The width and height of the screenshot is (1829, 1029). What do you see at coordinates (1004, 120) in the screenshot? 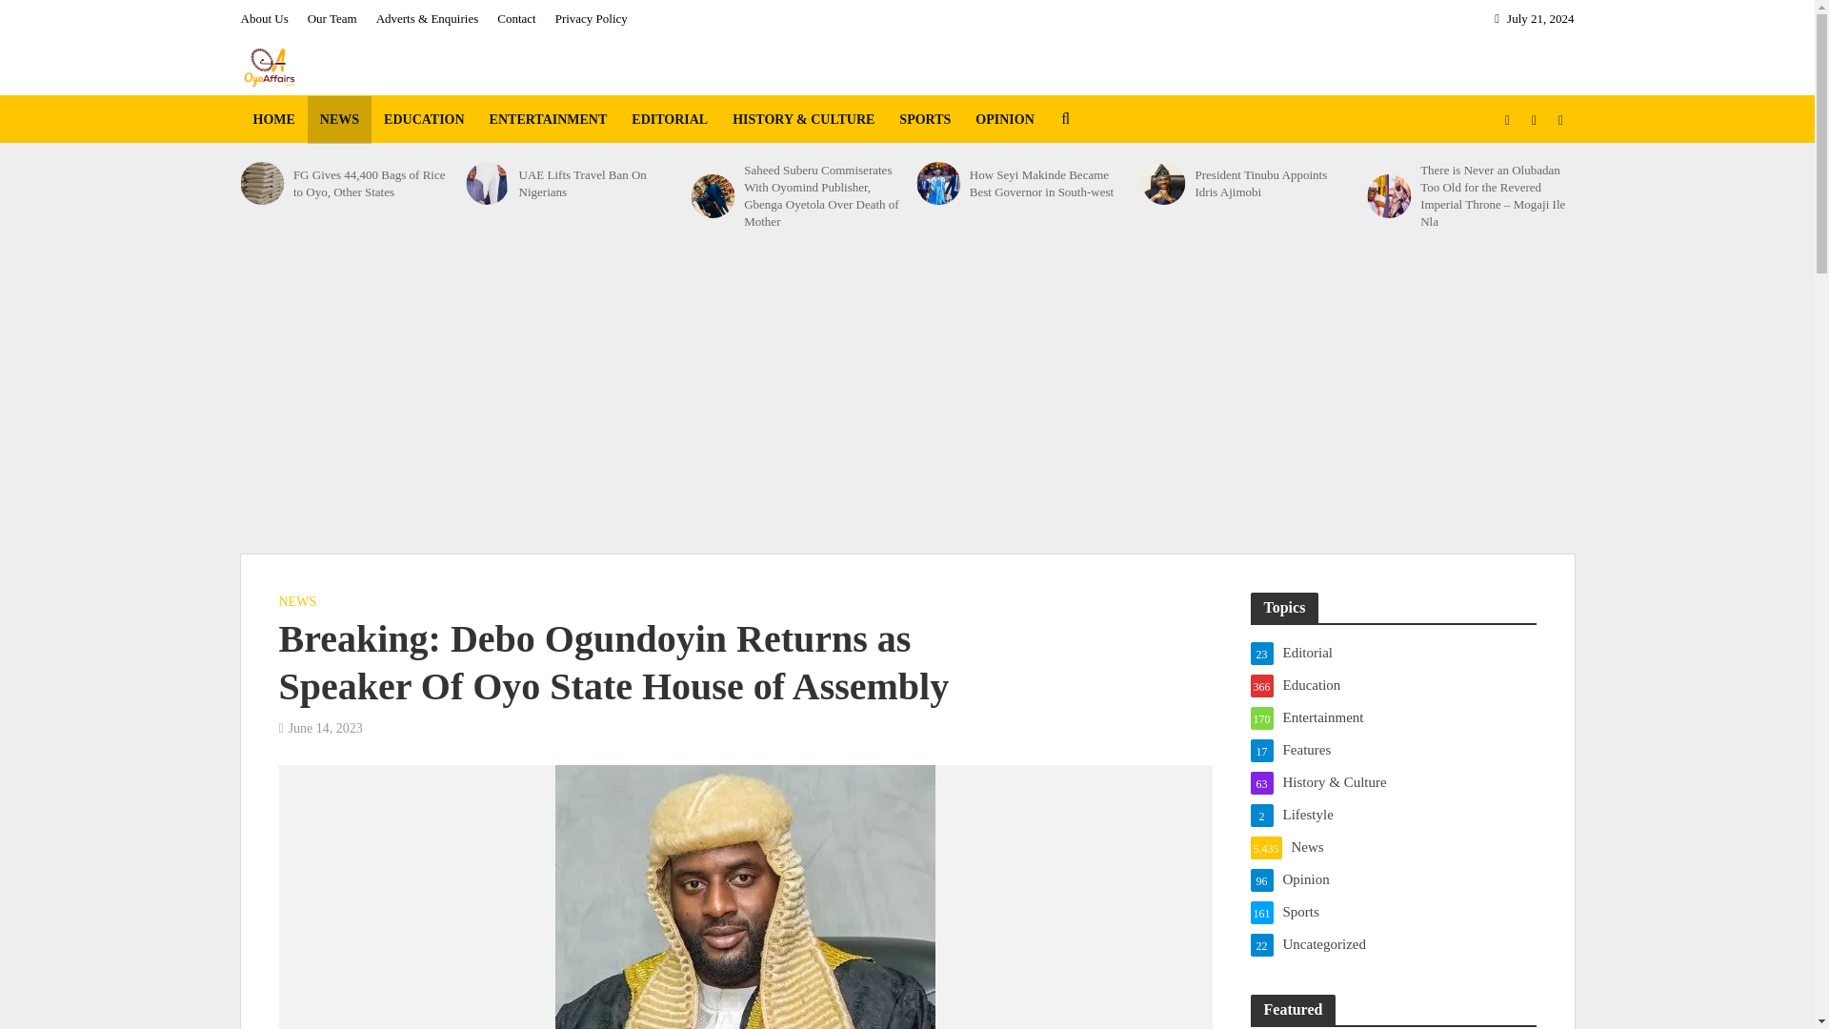
I see `OPINION` at bounding box center [1004, 120].